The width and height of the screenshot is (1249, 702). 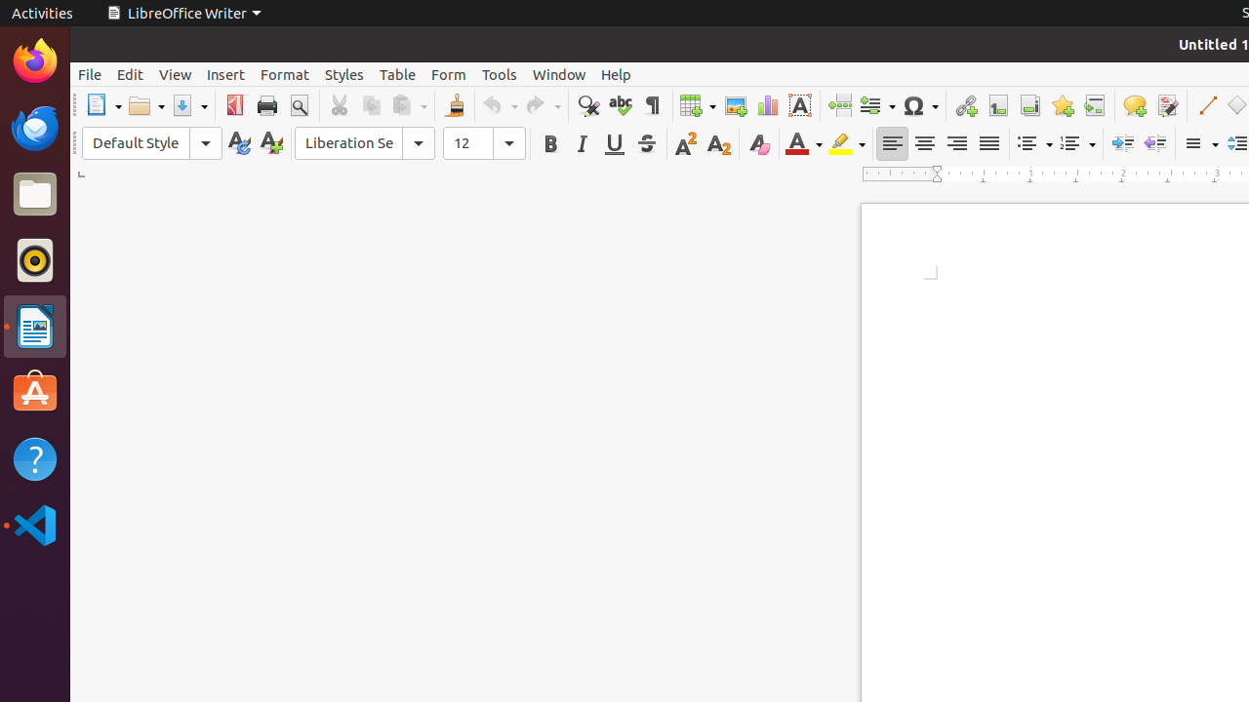 I want to click on Copy, so click(x=371, y=105).